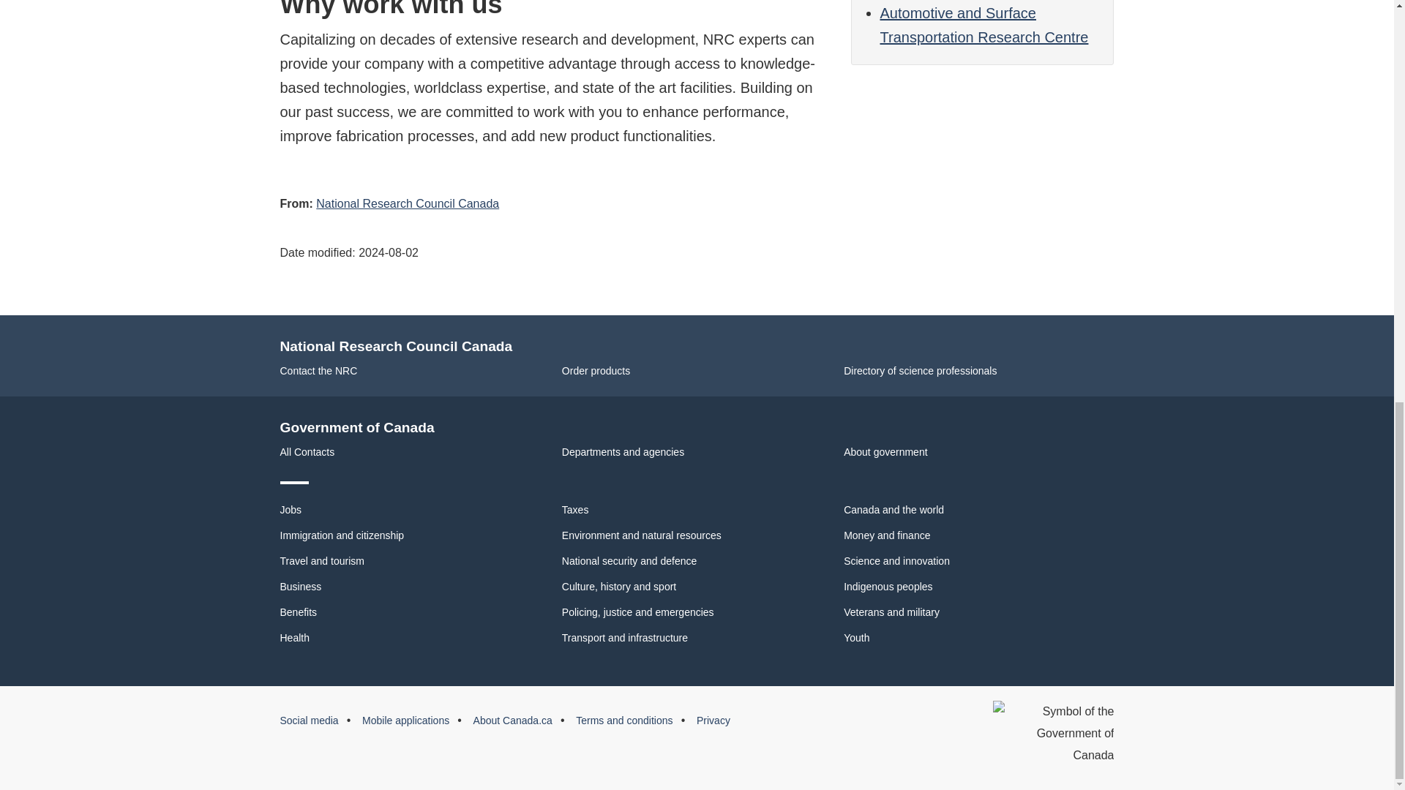 The width and height of the screenshot is (1405, 790). Describe the element at coordinates (920, 370) in the screenshot. I see `Directory of science professionals` at that location.